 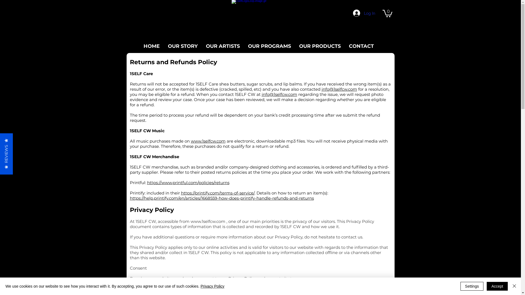 I want to click on HOME, so click(x=151, y=46).